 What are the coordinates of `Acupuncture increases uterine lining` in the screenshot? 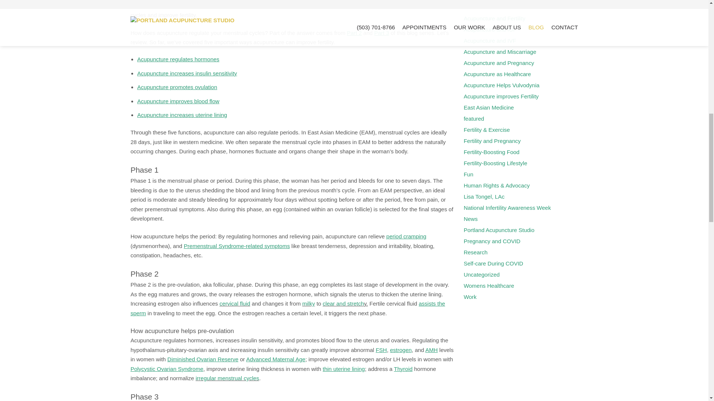 It's located at (182, 115).